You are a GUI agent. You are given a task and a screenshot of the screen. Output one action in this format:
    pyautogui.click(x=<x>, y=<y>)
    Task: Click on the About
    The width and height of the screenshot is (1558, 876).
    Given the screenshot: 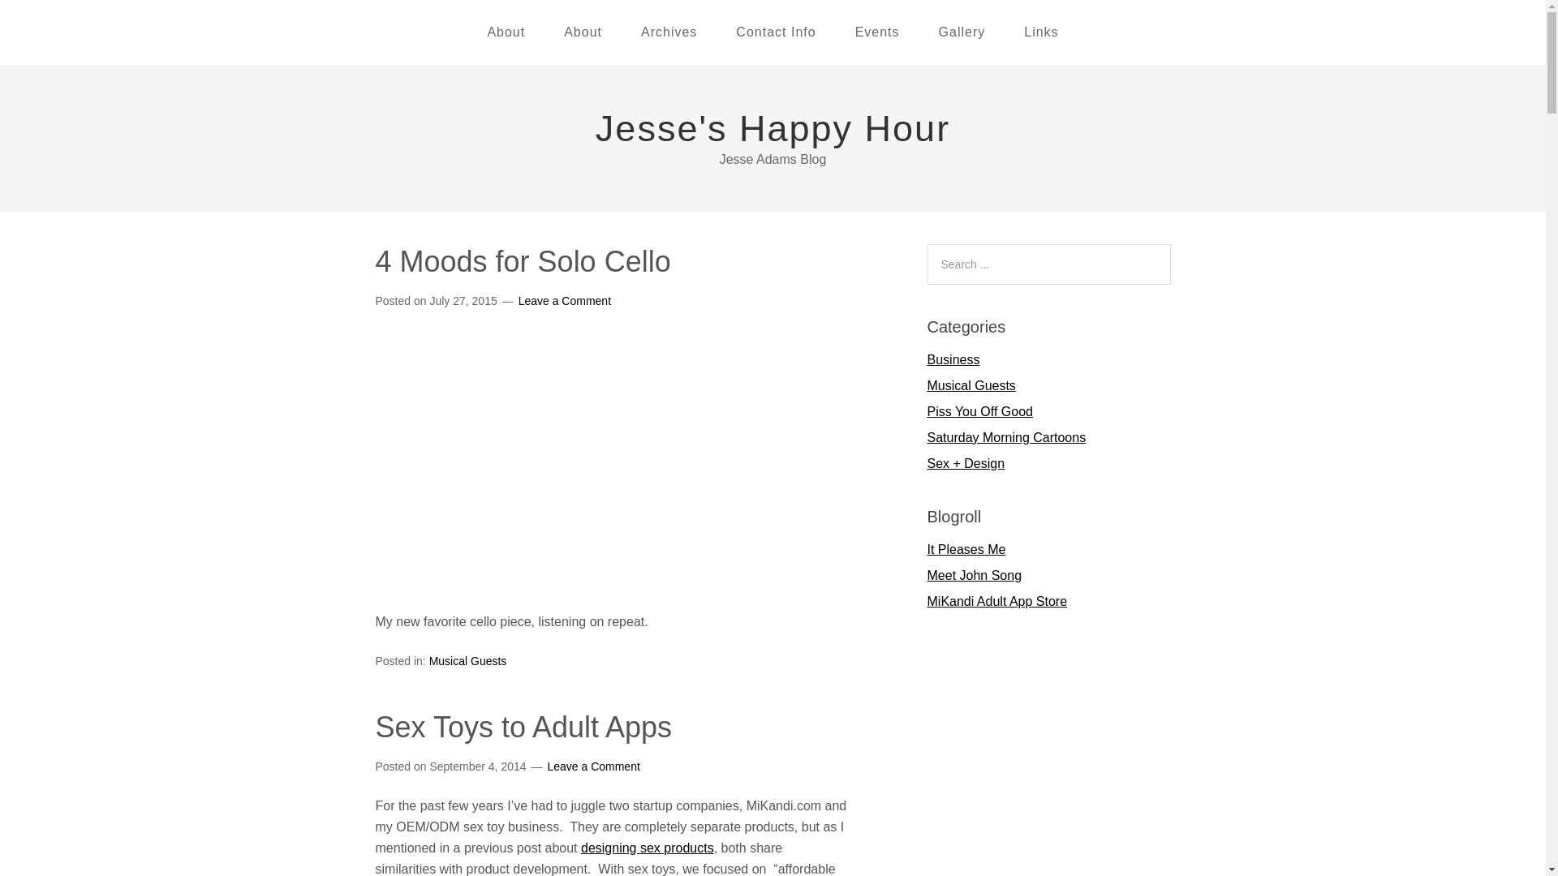 What is the action you would take?
    pyautogui.click(x=506, y=32)
    